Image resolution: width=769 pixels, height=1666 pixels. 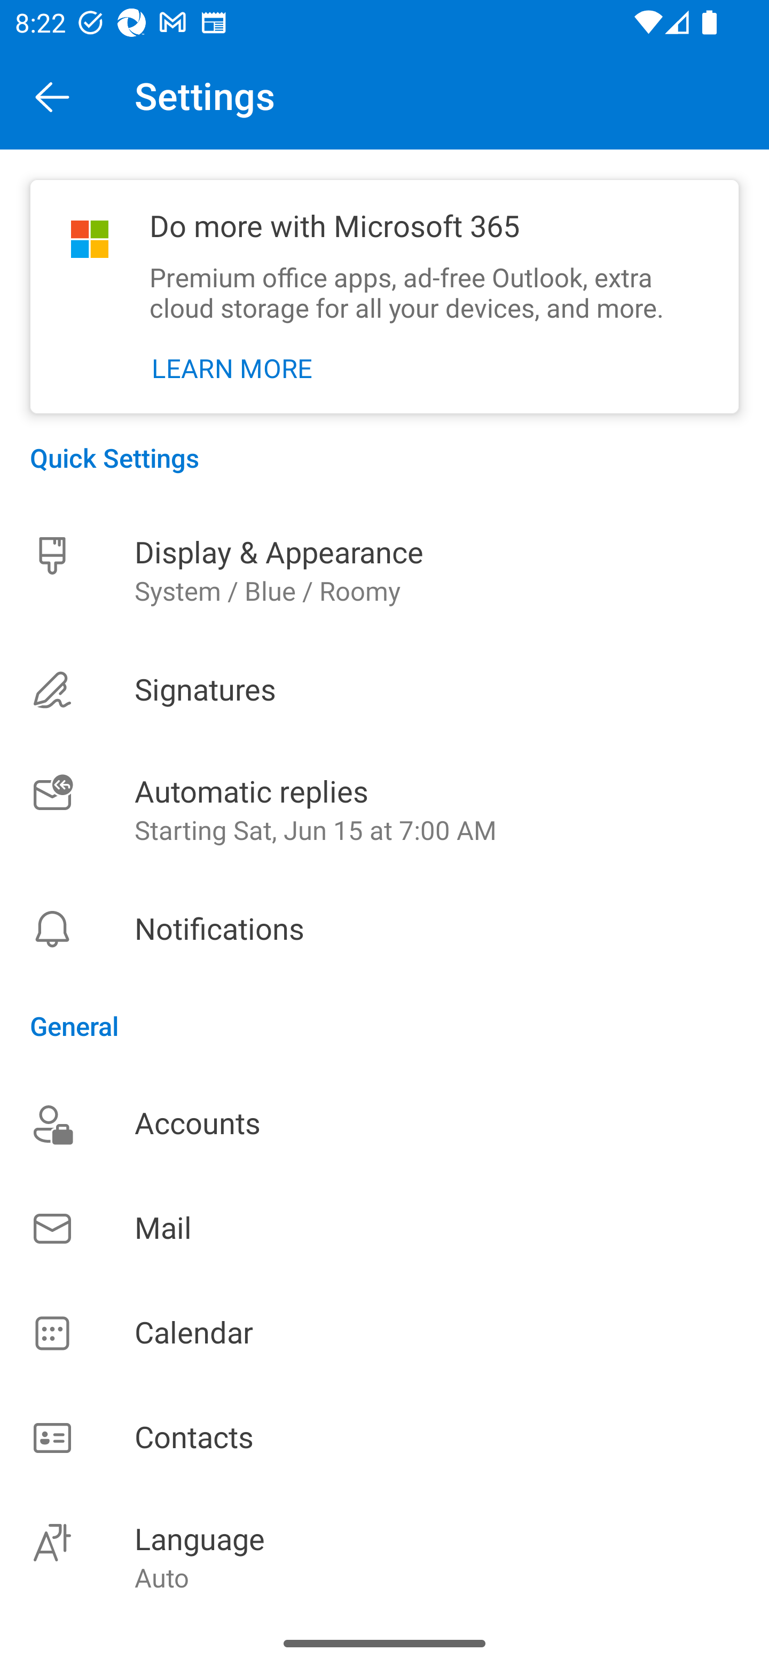 I want to click on Language Auto, so click(x=384, y=1556).